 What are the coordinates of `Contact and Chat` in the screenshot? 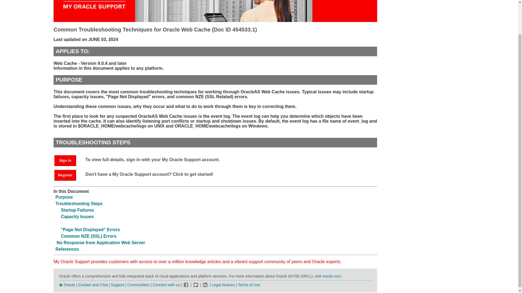 It's located at (92, 285).